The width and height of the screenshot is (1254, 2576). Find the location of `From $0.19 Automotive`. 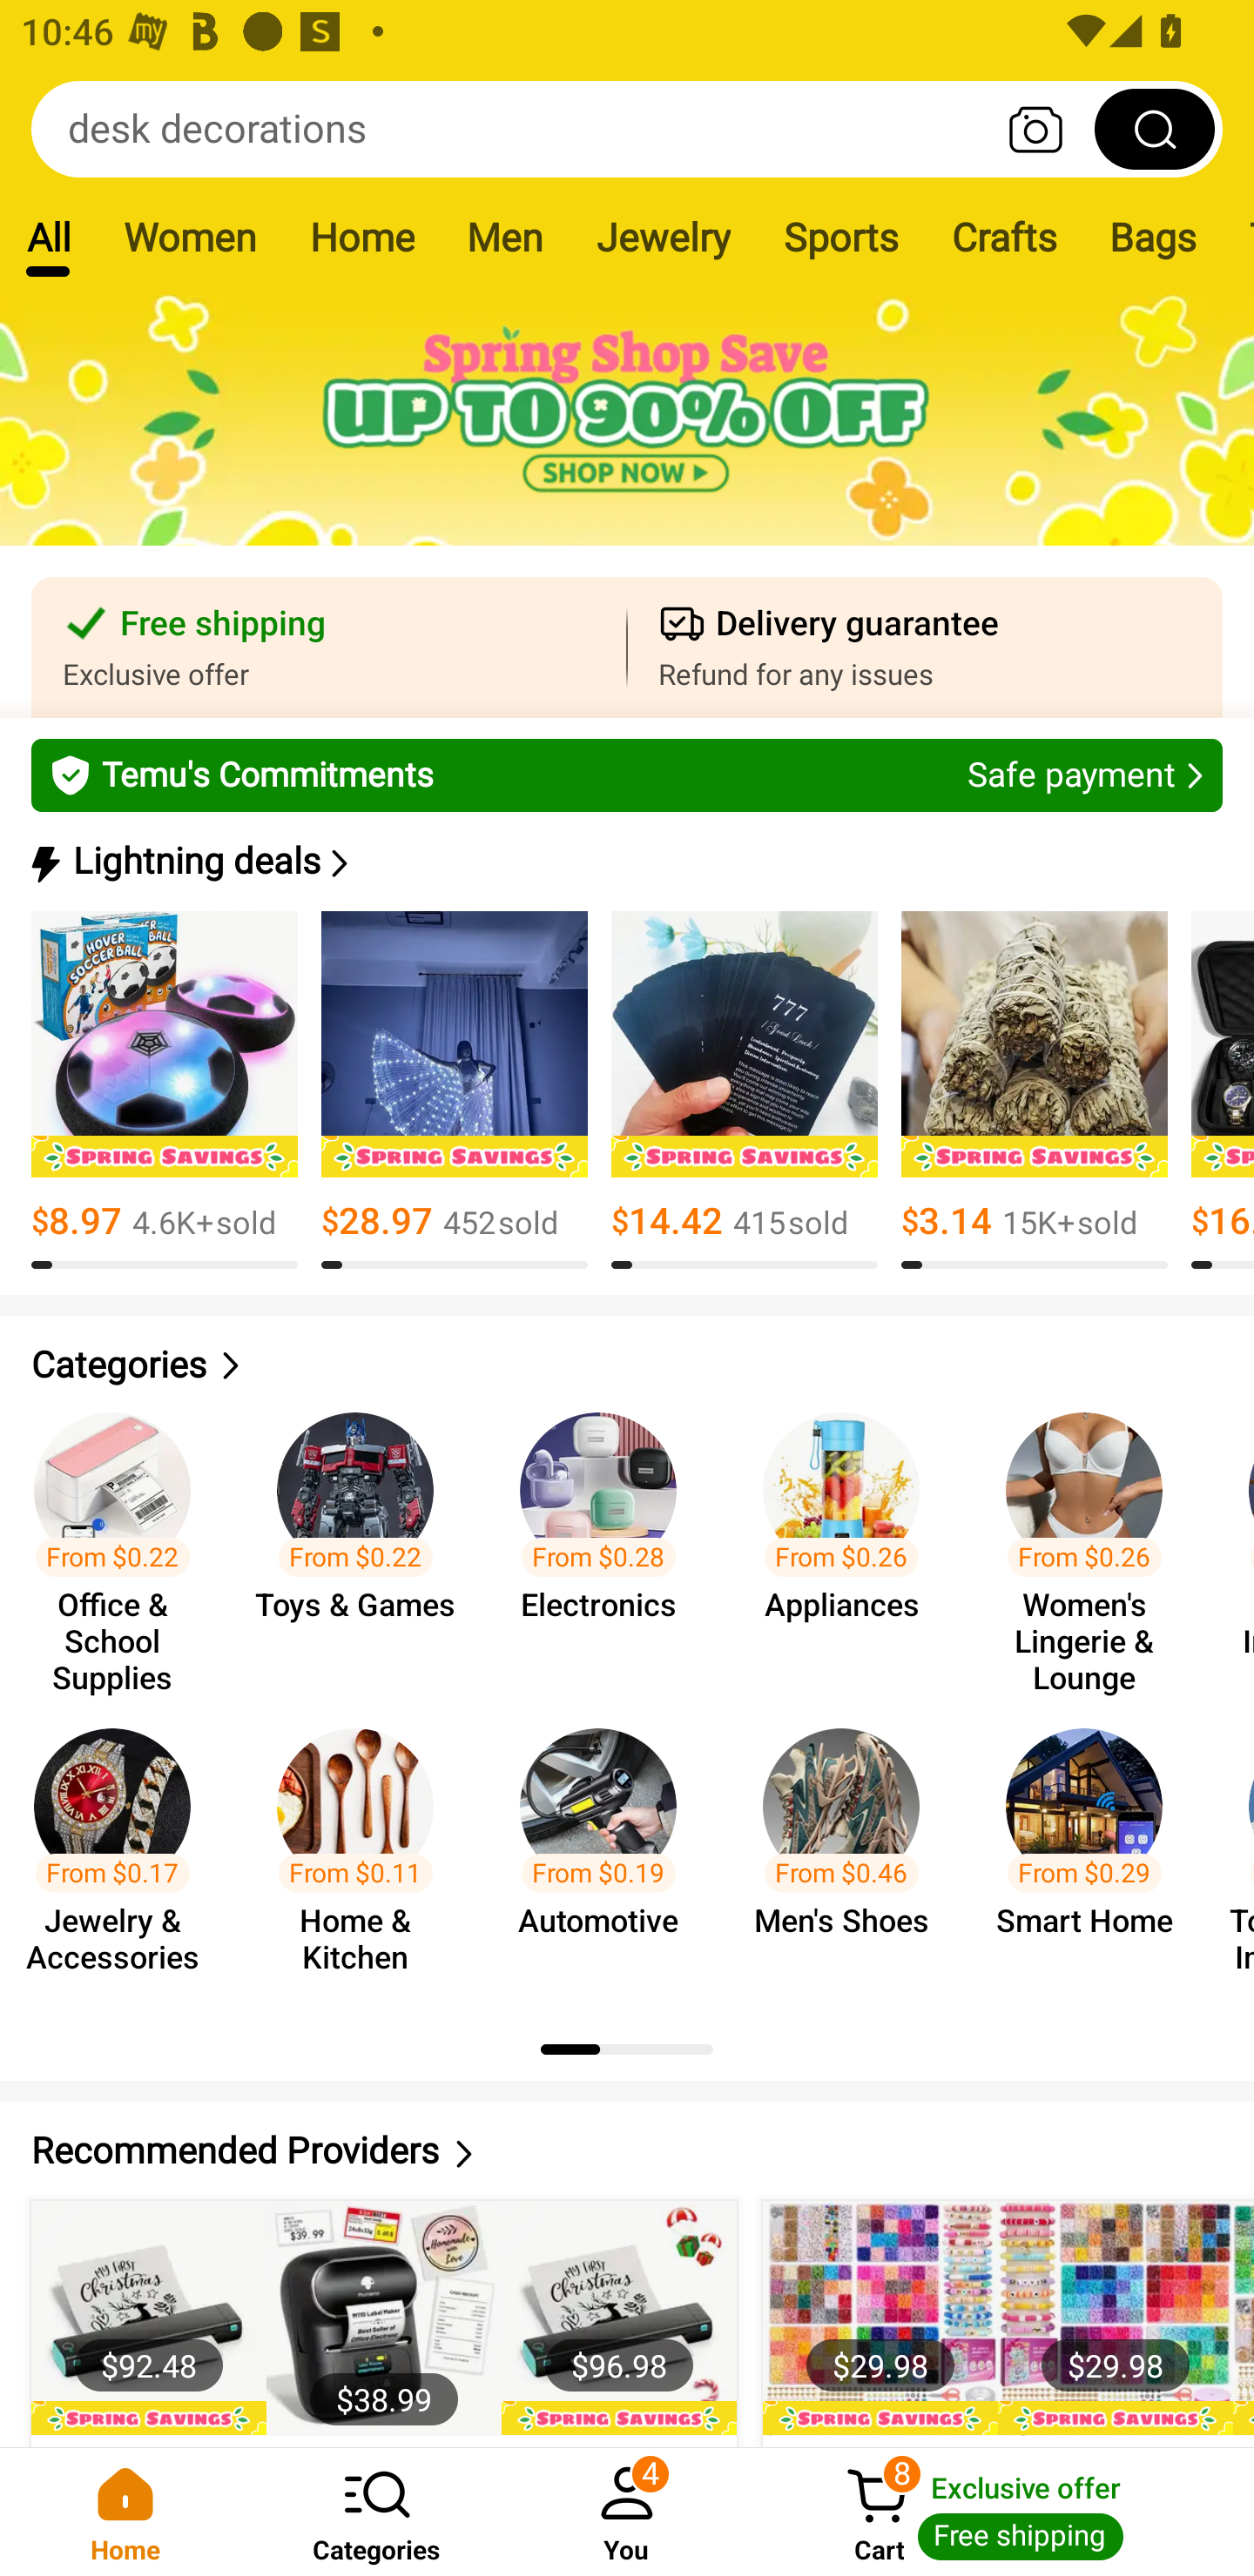

From $0.19 Automotive is located at coordinates (607, 1854).